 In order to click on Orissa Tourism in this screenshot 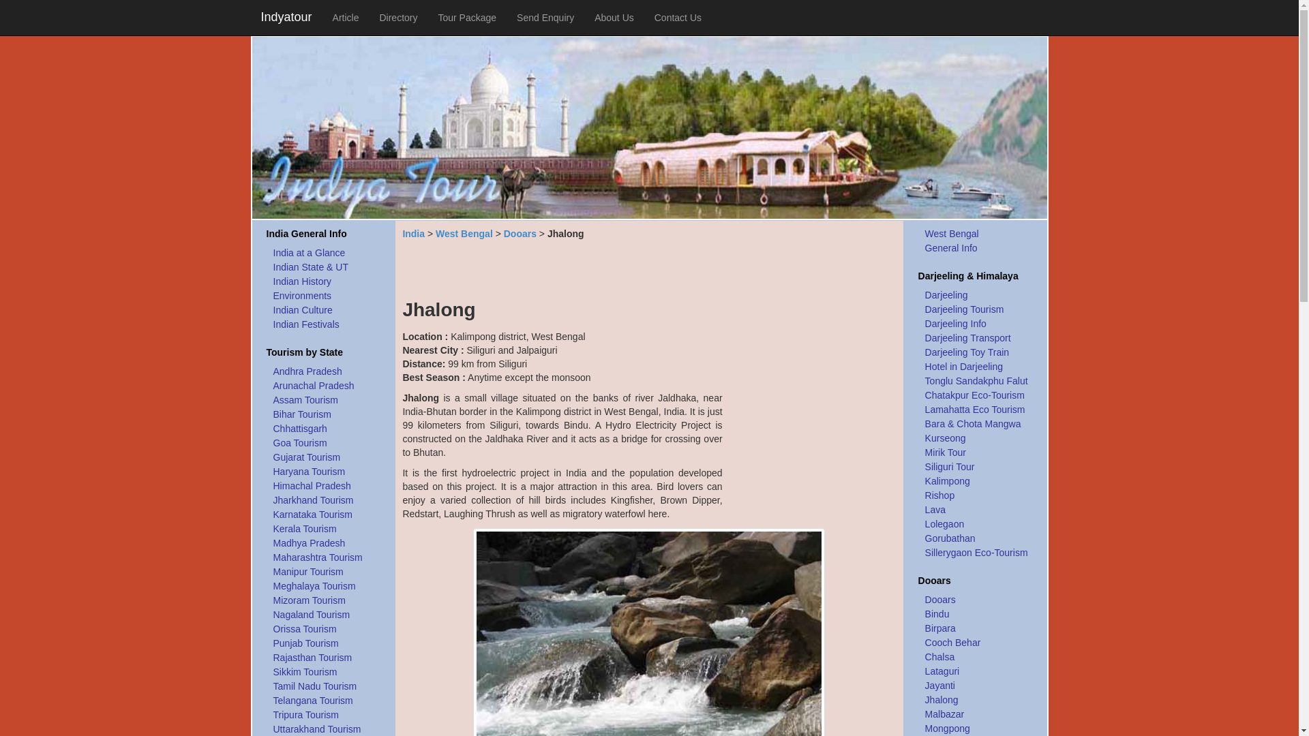, I will do `click(311, 630)`.